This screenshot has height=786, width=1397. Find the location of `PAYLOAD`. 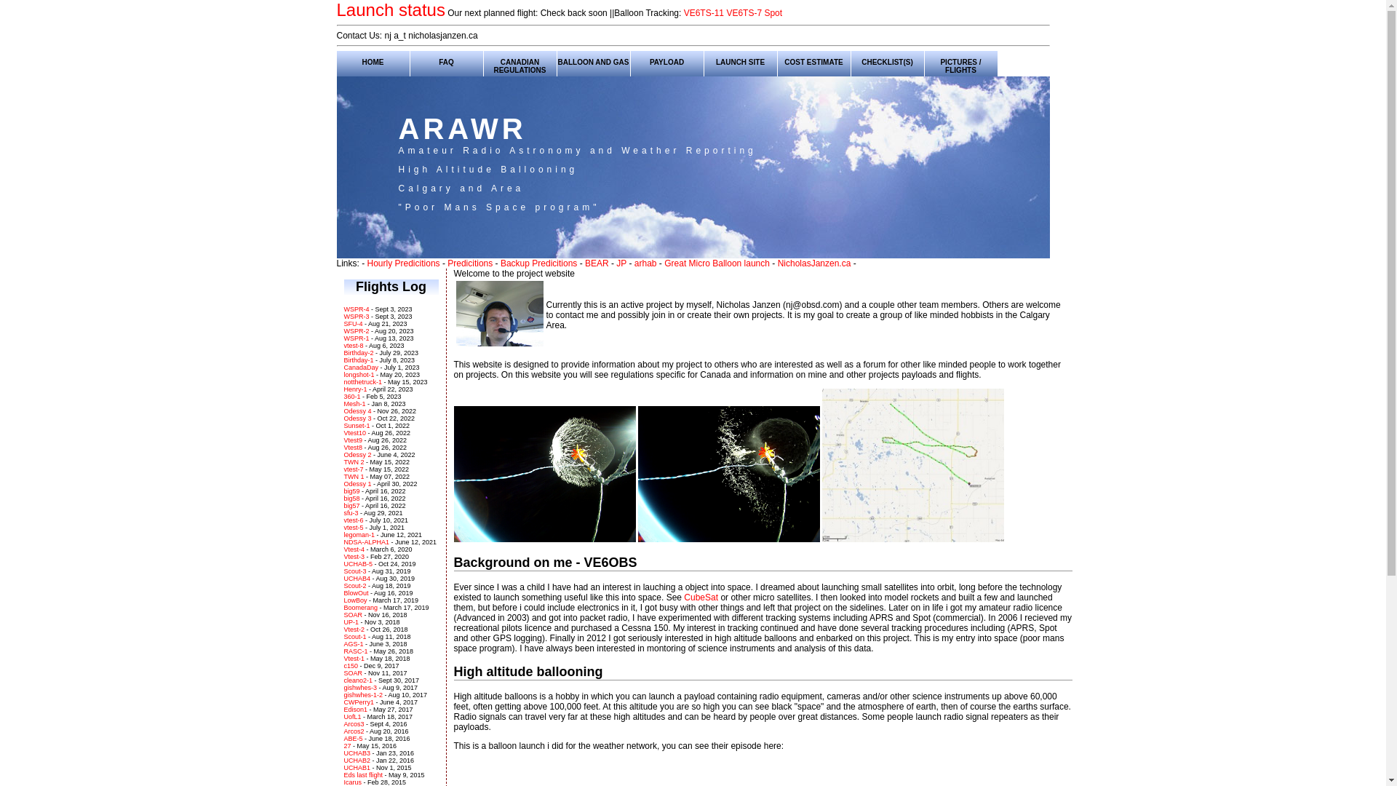

PAYLOAD is located at coordinates (666, 62).